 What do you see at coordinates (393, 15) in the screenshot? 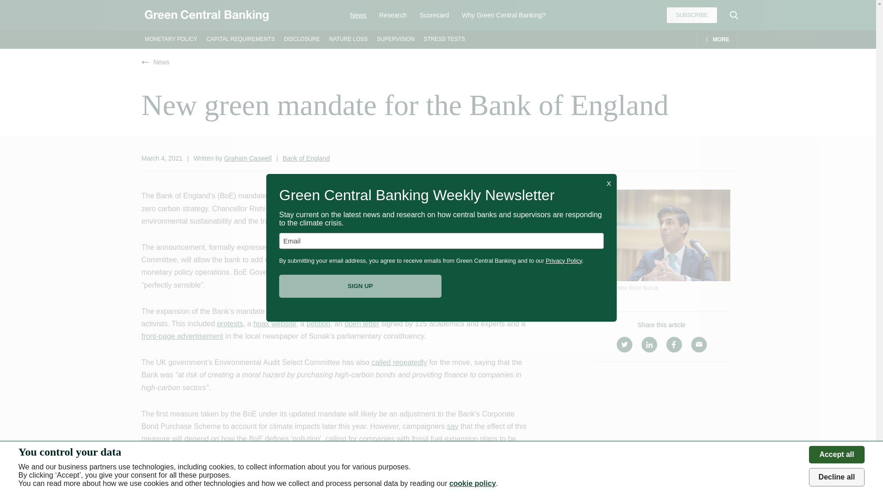
I see `Research` at bounding box center [393, 15].